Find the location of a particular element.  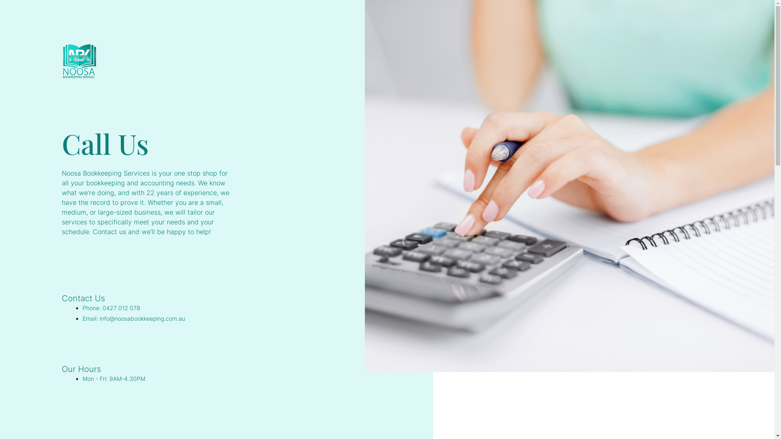

Phone: 0427 012 078 is located at coordinates (111, 308).